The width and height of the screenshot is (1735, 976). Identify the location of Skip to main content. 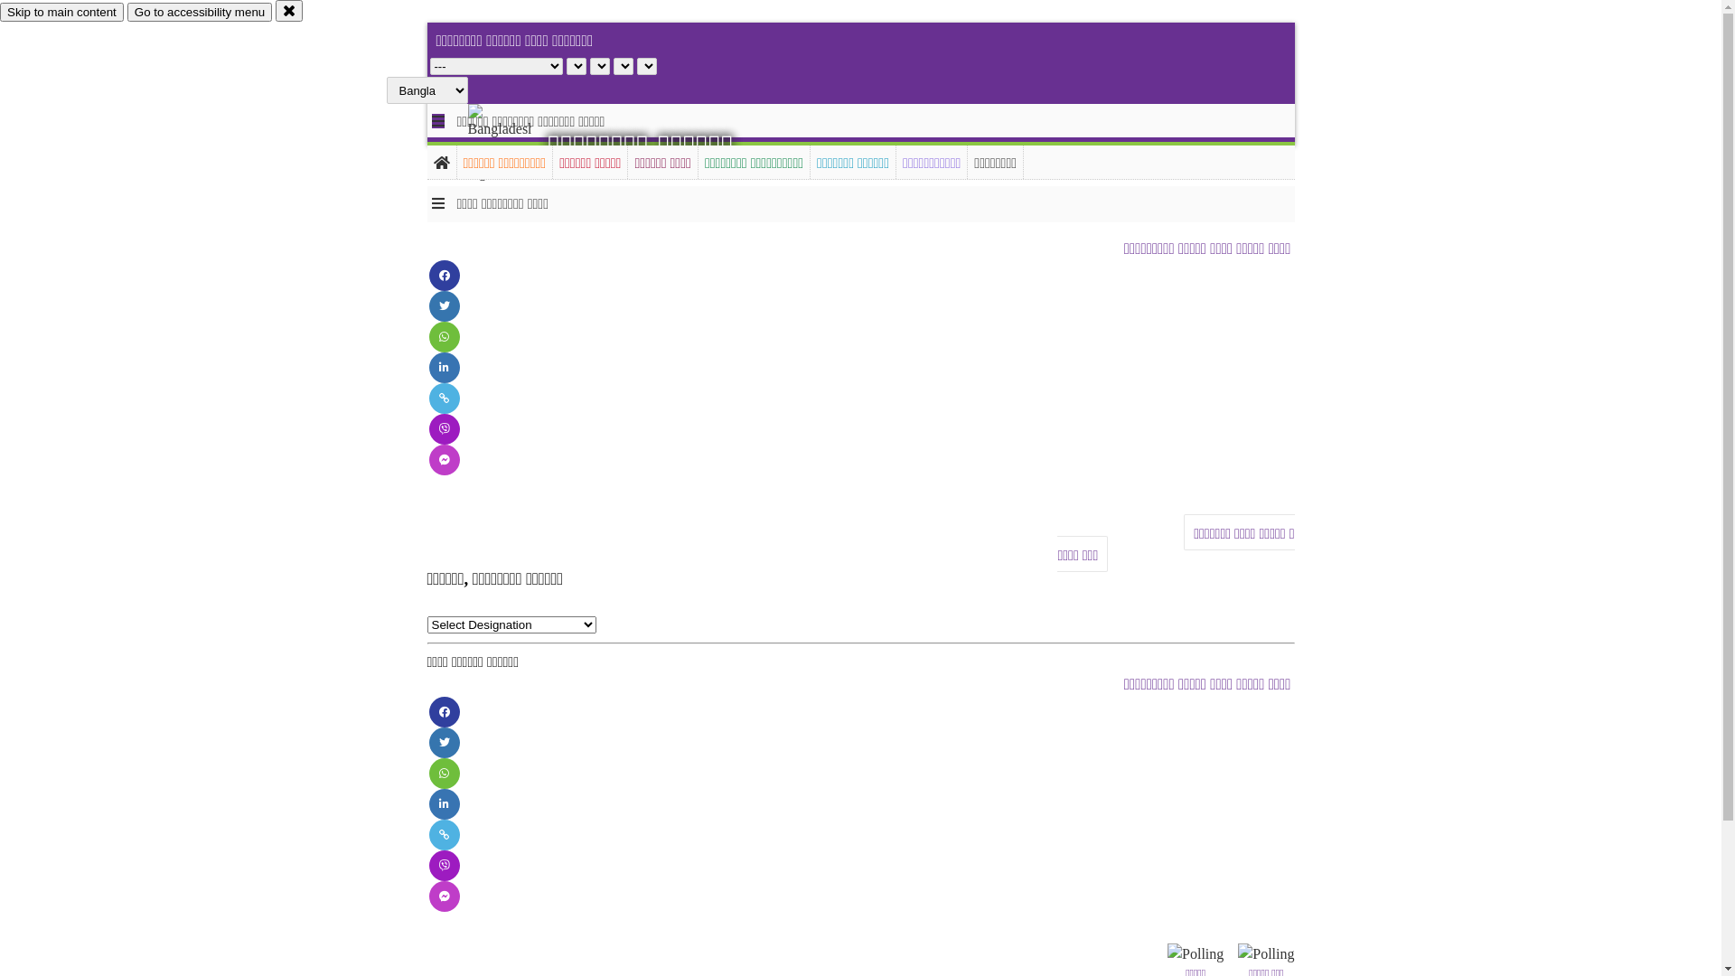
(61, 13).